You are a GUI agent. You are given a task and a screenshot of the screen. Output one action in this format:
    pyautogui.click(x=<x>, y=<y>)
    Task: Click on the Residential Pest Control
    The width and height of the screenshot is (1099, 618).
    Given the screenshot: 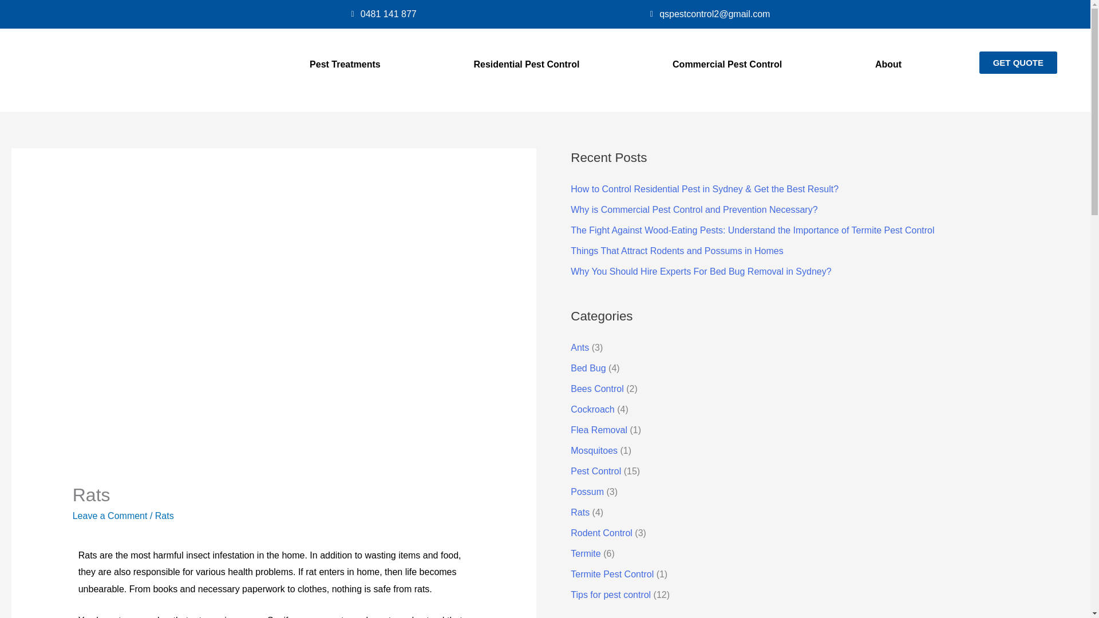 What is the action you would take?
    pyautogui.click(x=527, y=64)
    